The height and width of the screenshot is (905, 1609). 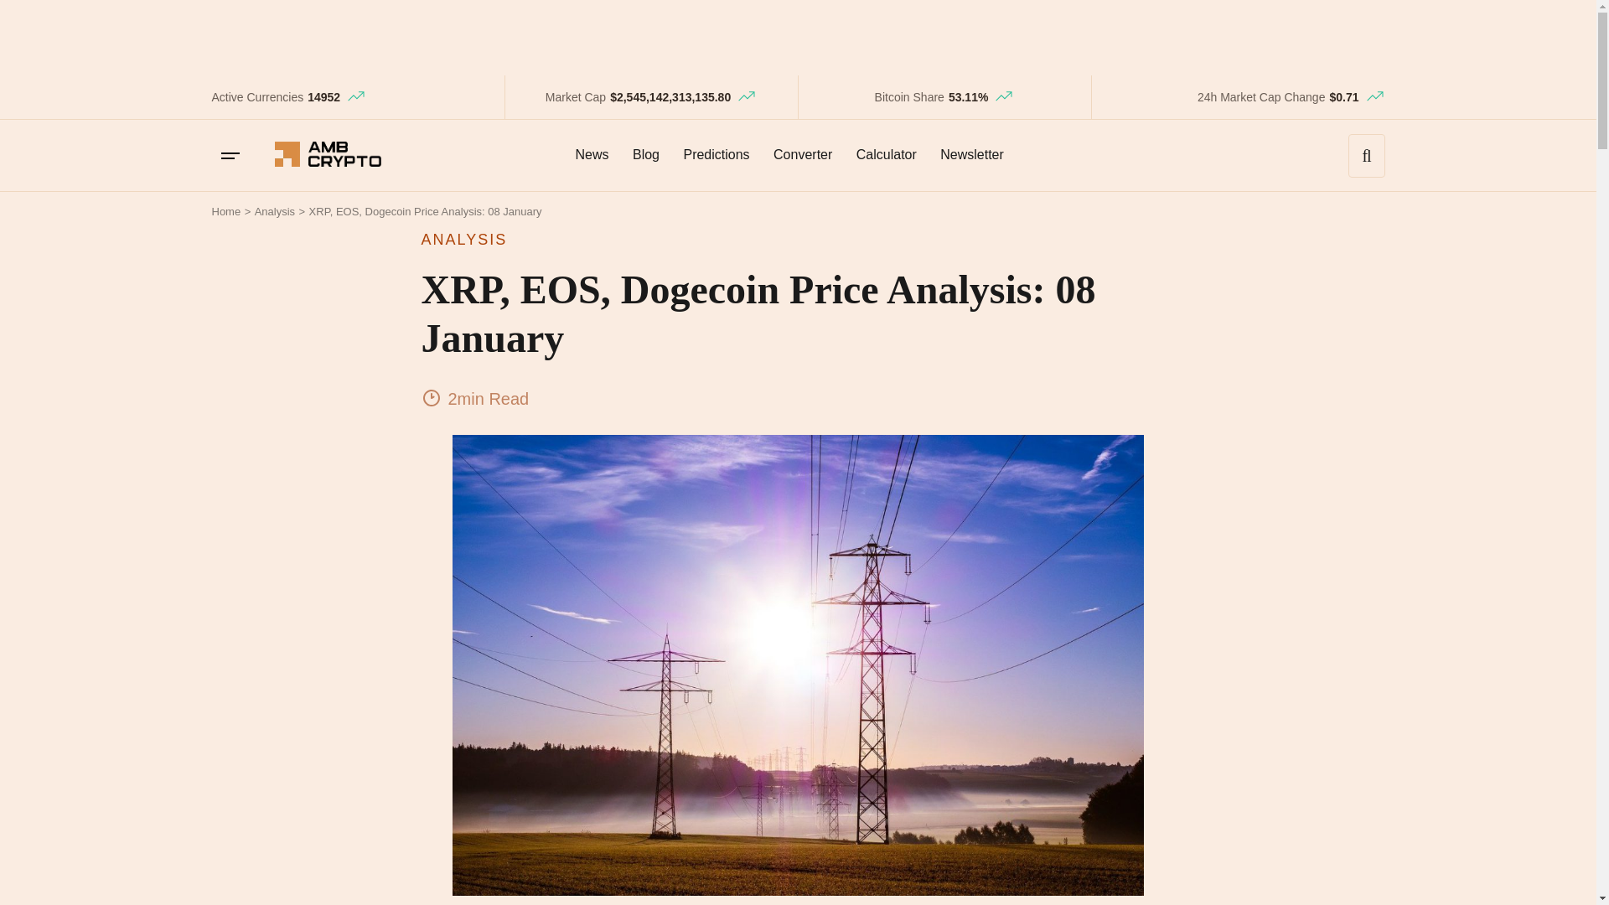 I want to click on Newsletter, so click(x=971, y=154).